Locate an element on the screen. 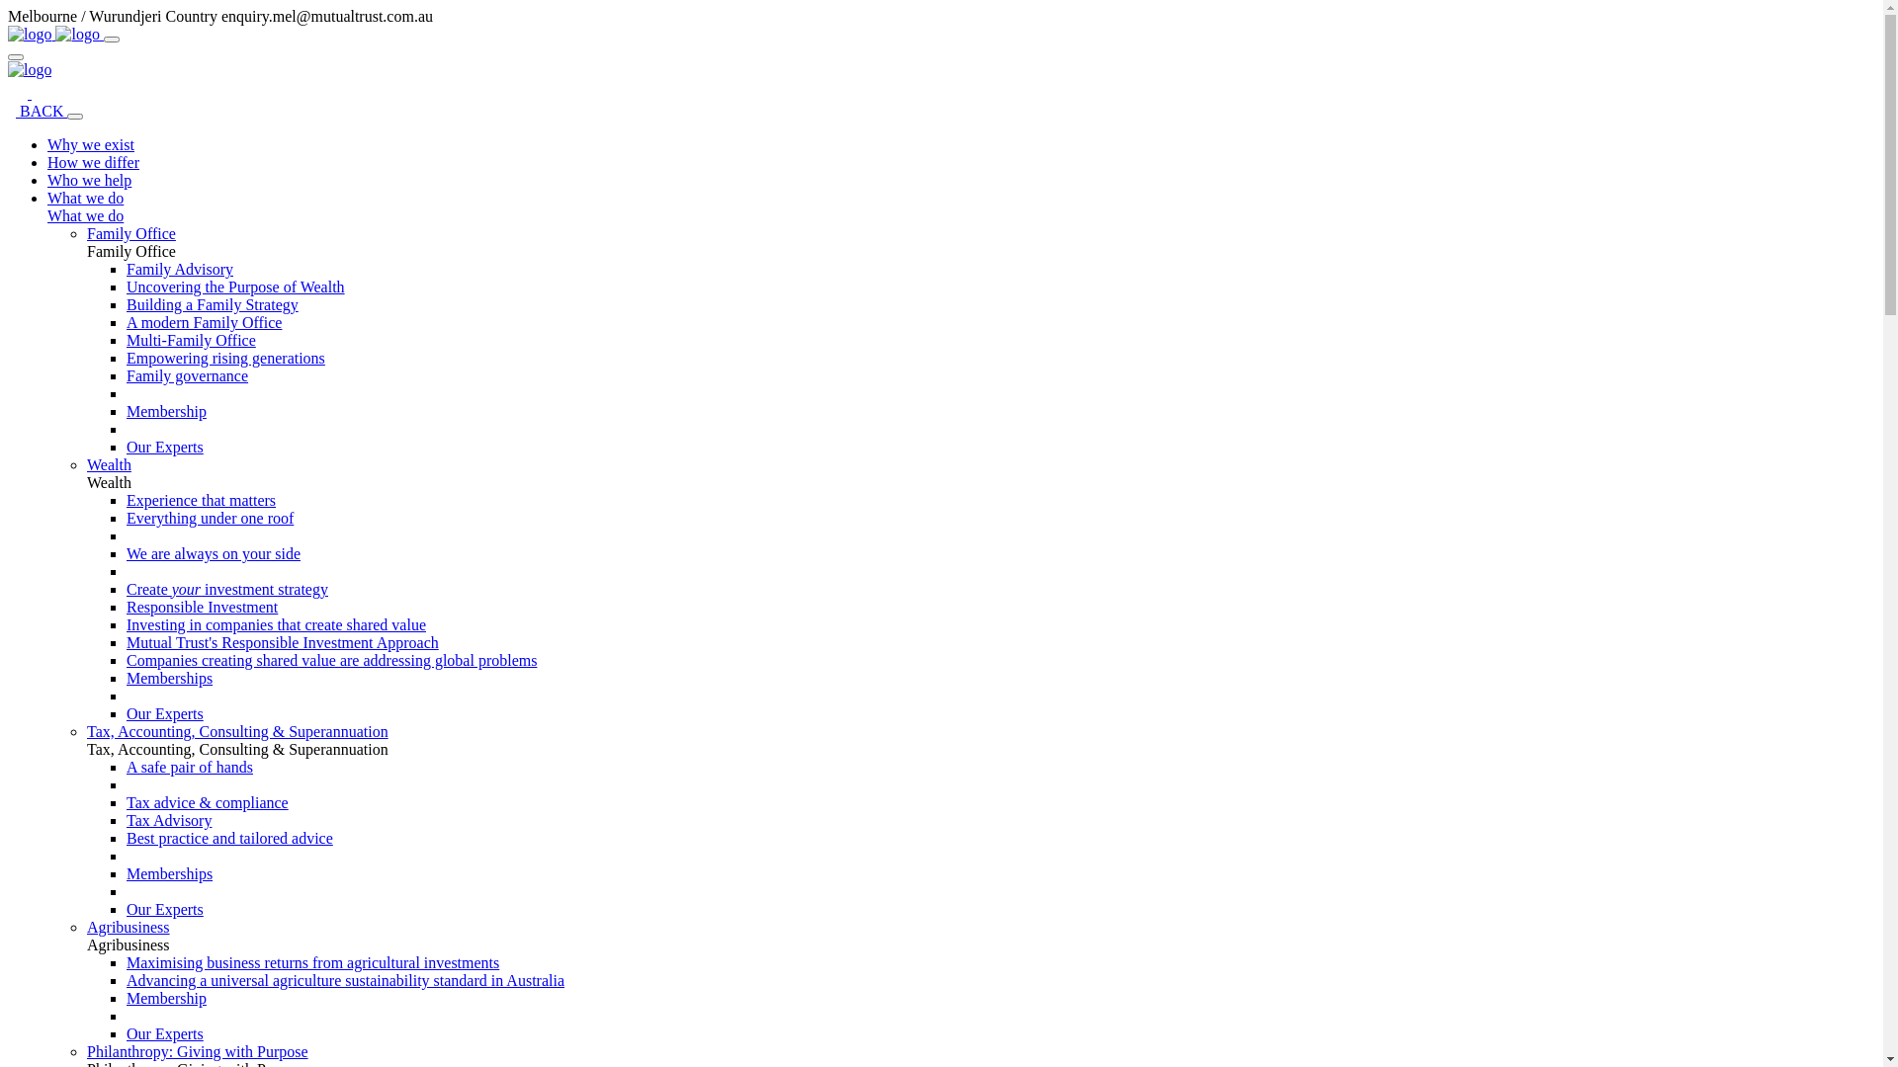  Tax, Accounting, Consulting & Superannuation is located at coordinates (237, 731).